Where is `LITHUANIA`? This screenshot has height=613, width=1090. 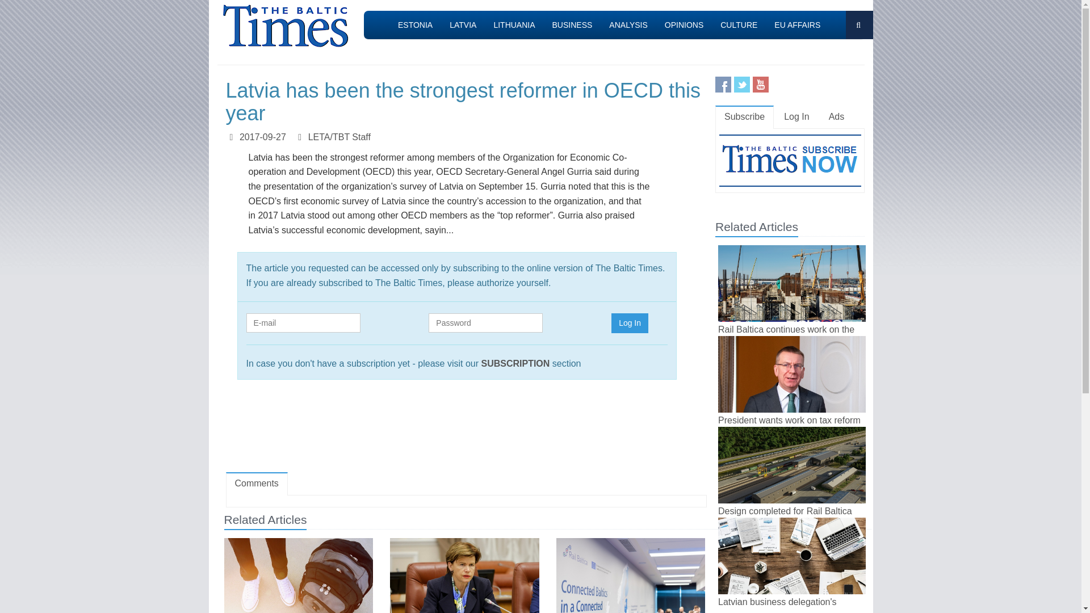
LITHUANIA is located at coordinates (514, 25).